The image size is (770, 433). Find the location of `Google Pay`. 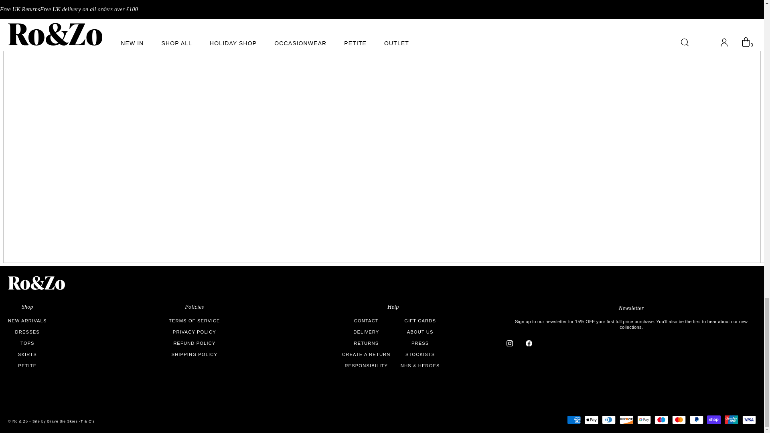

Google Pay is located at coordinates (644, 419).